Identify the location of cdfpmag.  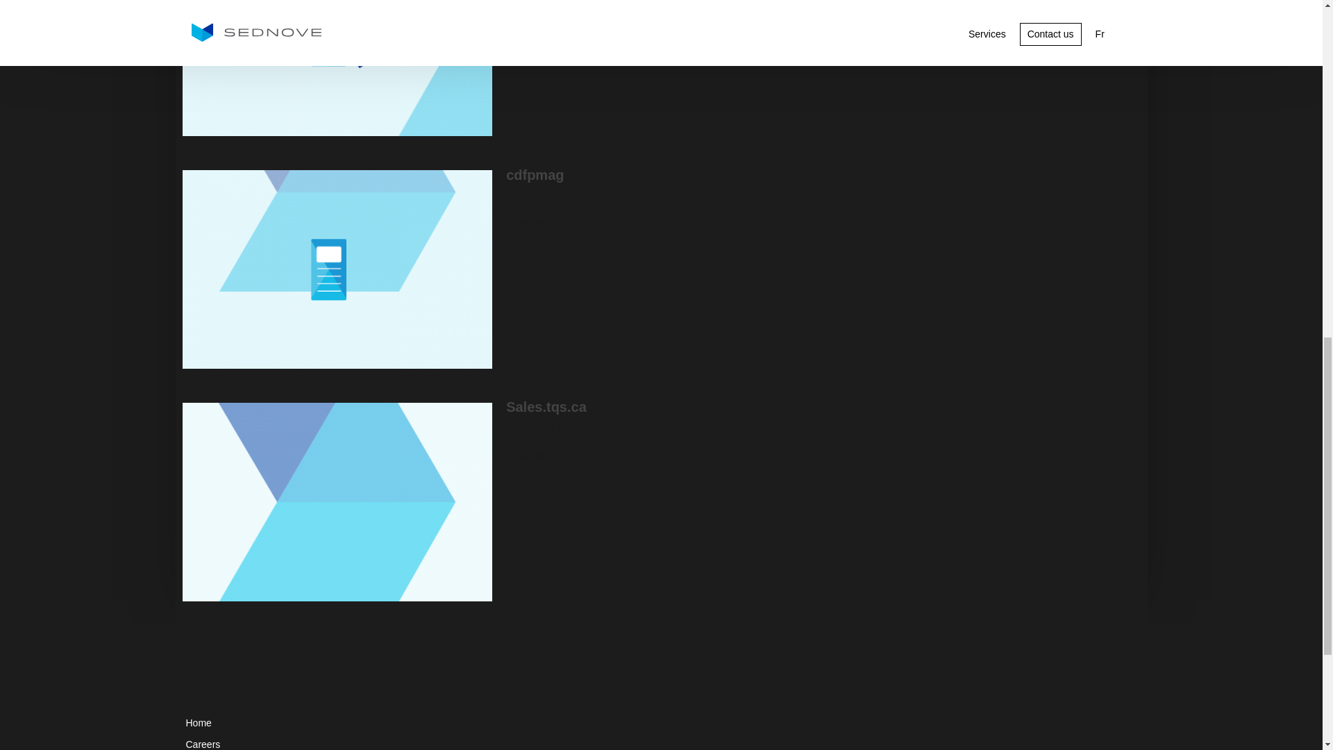
(535, 175).